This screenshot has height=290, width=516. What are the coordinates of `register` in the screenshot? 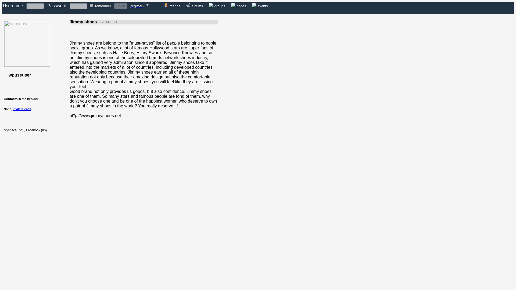 It's located at (137, 6).